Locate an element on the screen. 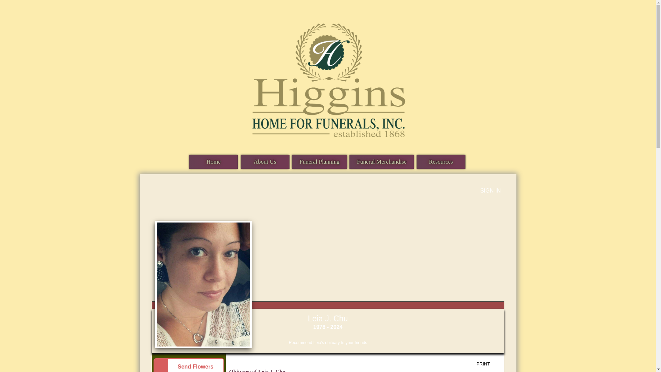 The height and width of the screenshot is (372, 661). SIGN IN is located at coordinates (491, 190).